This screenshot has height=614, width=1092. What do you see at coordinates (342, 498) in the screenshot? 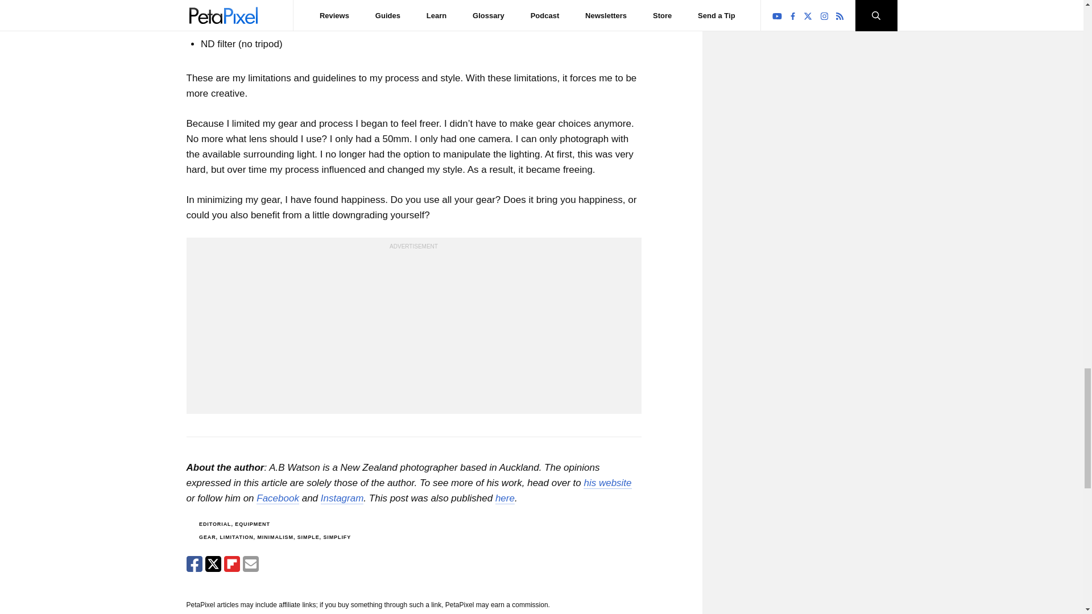
I see `Instagram` at bounding box center [342, 498].